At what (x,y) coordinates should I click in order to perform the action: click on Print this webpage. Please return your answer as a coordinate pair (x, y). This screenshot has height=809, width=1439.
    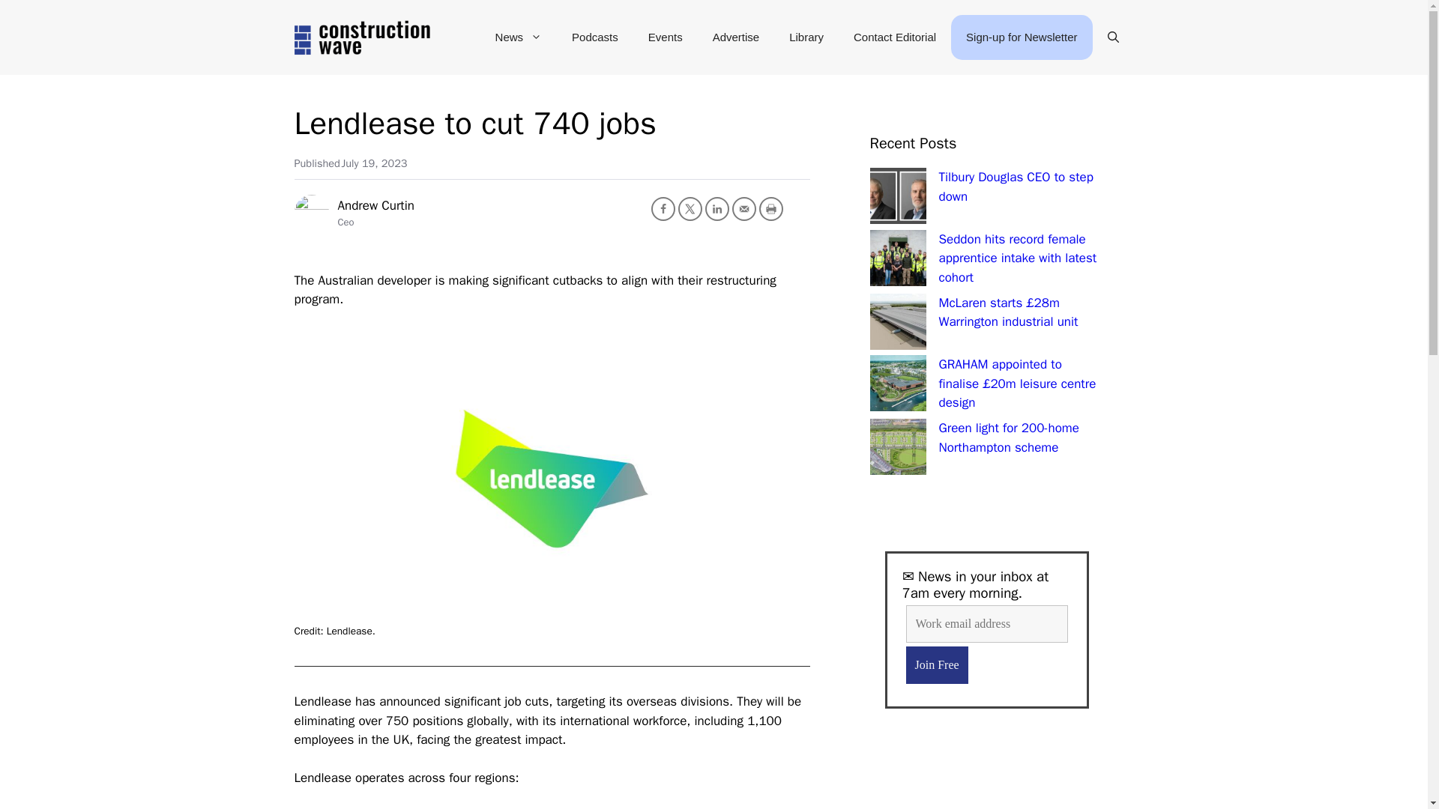
    Looking at the image, I should click on (770, 208).